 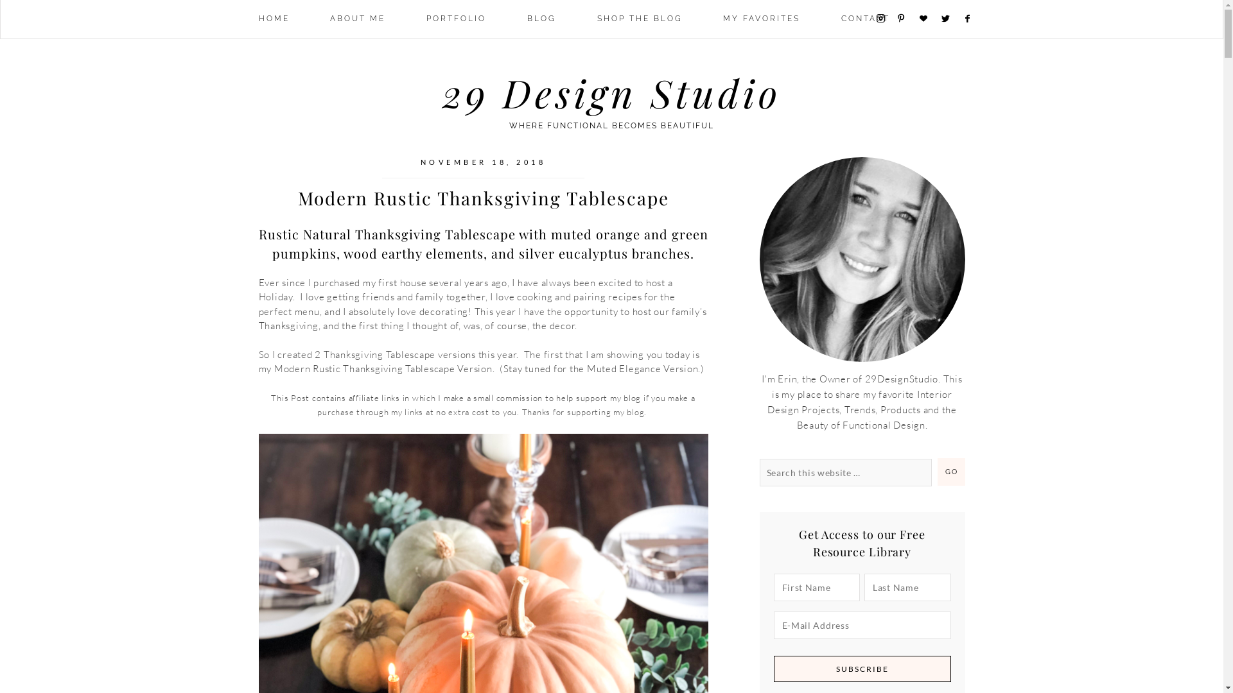 What do you see at coordinates (274, 19) in the screenshot?
I see `HOME` at bounding box center [274, 19].